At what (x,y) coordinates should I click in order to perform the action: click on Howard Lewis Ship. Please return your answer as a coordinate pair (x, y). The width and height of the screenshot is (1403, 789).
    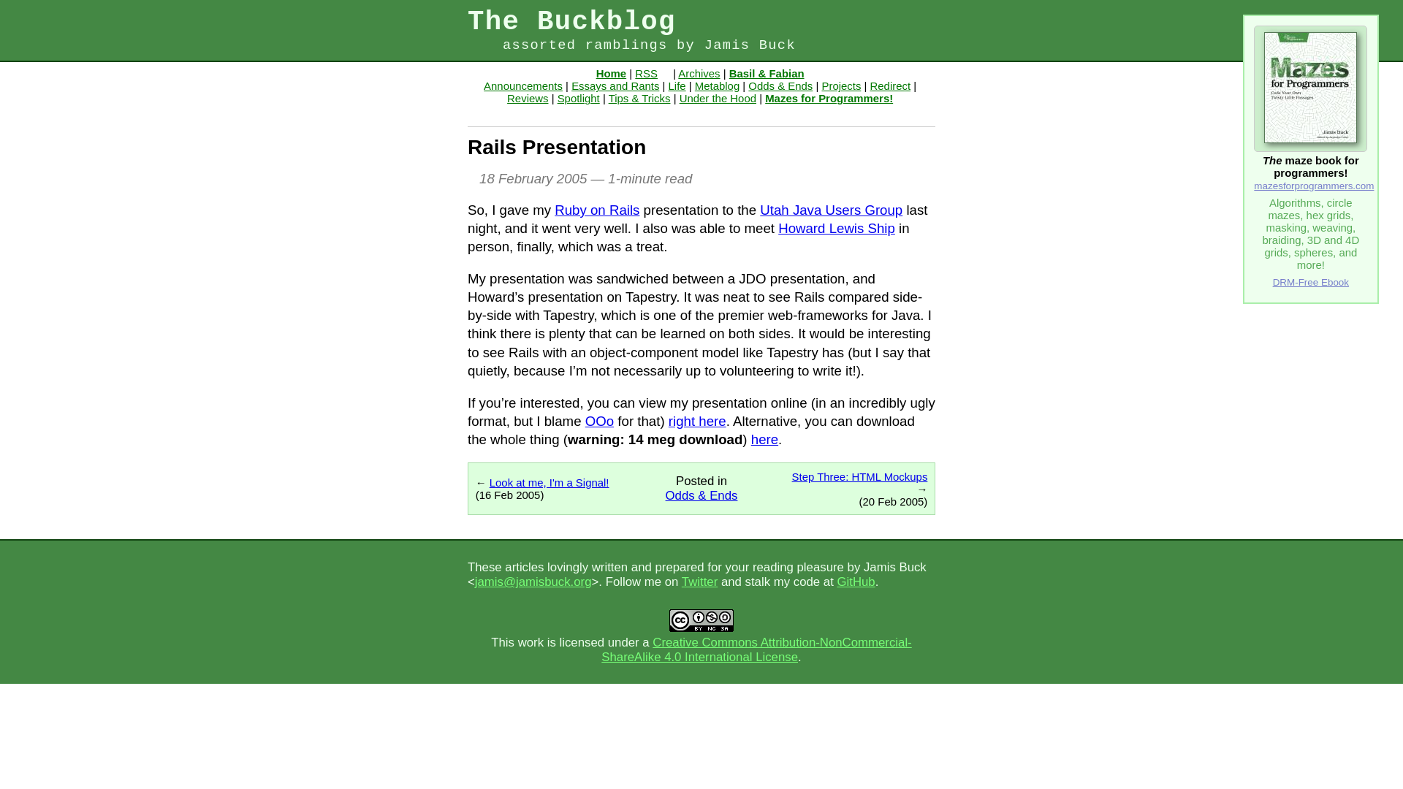
    Looking at the image, I should click on (836, 228).